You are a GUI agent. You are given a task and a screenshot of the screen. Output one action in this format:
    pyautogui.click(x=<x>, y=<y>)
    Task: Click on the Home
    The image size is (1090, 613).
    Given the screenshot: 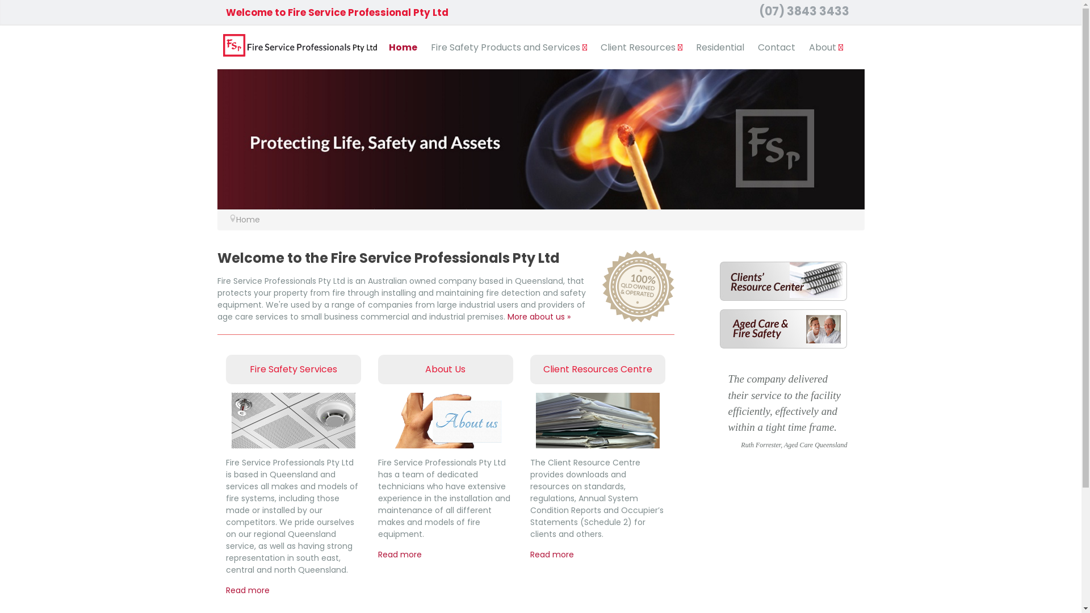 What is the action you would take?
    pyautogui.click(x=403, y=48)
    